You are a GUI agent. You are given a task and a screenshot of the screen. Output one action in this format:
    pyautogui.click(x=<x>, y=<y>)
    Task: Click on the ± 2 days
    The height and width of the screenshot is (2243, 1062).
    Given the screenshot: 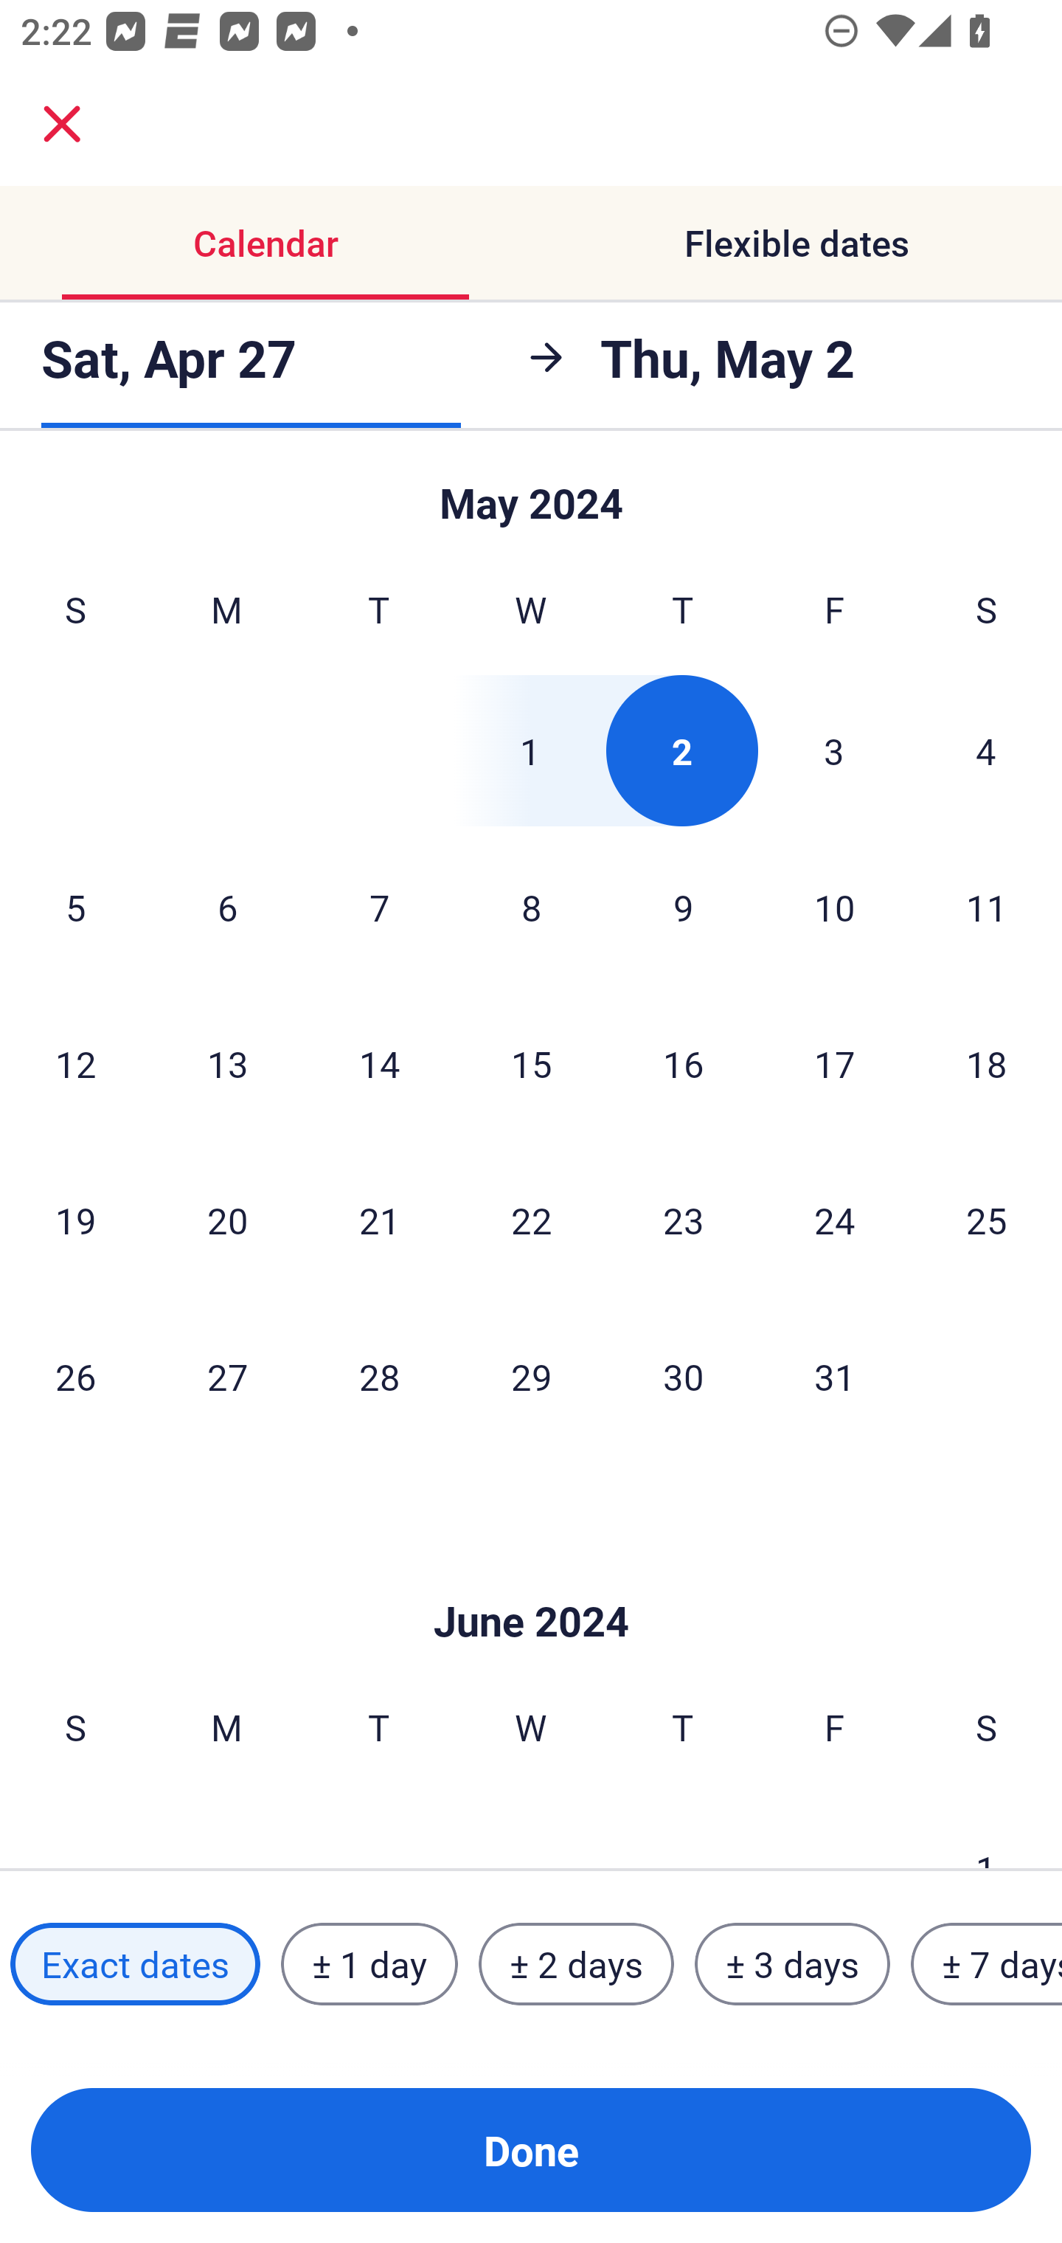 What is the action you would take?
    pyautogui.click(x=577, y=1963)
    